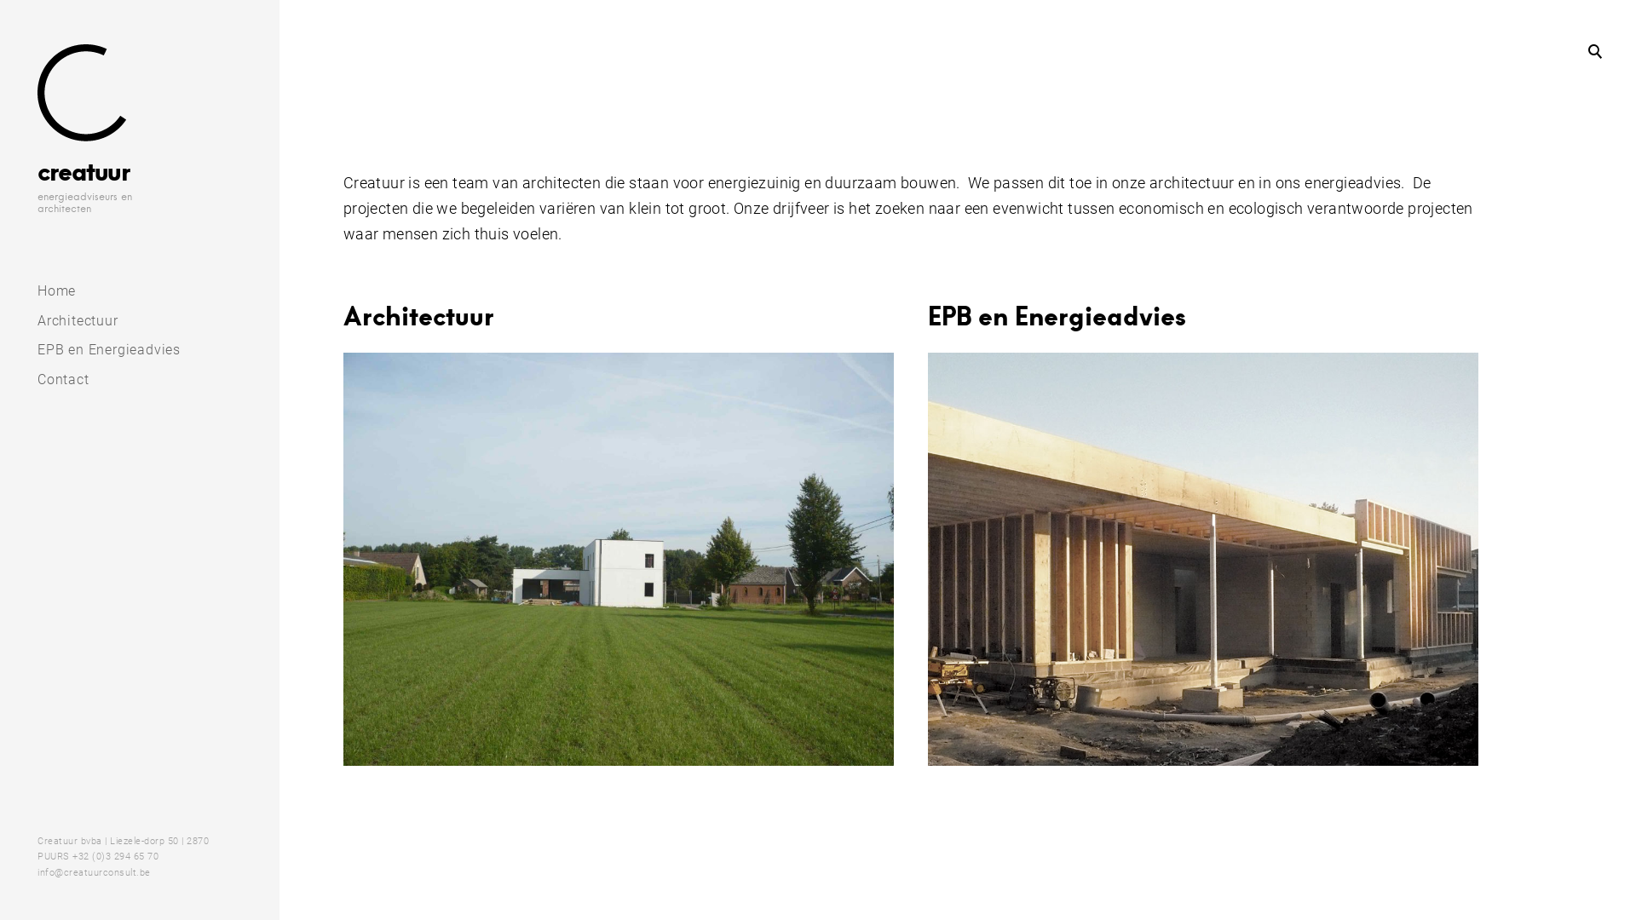 This screenshot has height=920, width=1636. Describe the element at coordinates (158, 322) in the screenshot. I see `Architectuur` at that location.